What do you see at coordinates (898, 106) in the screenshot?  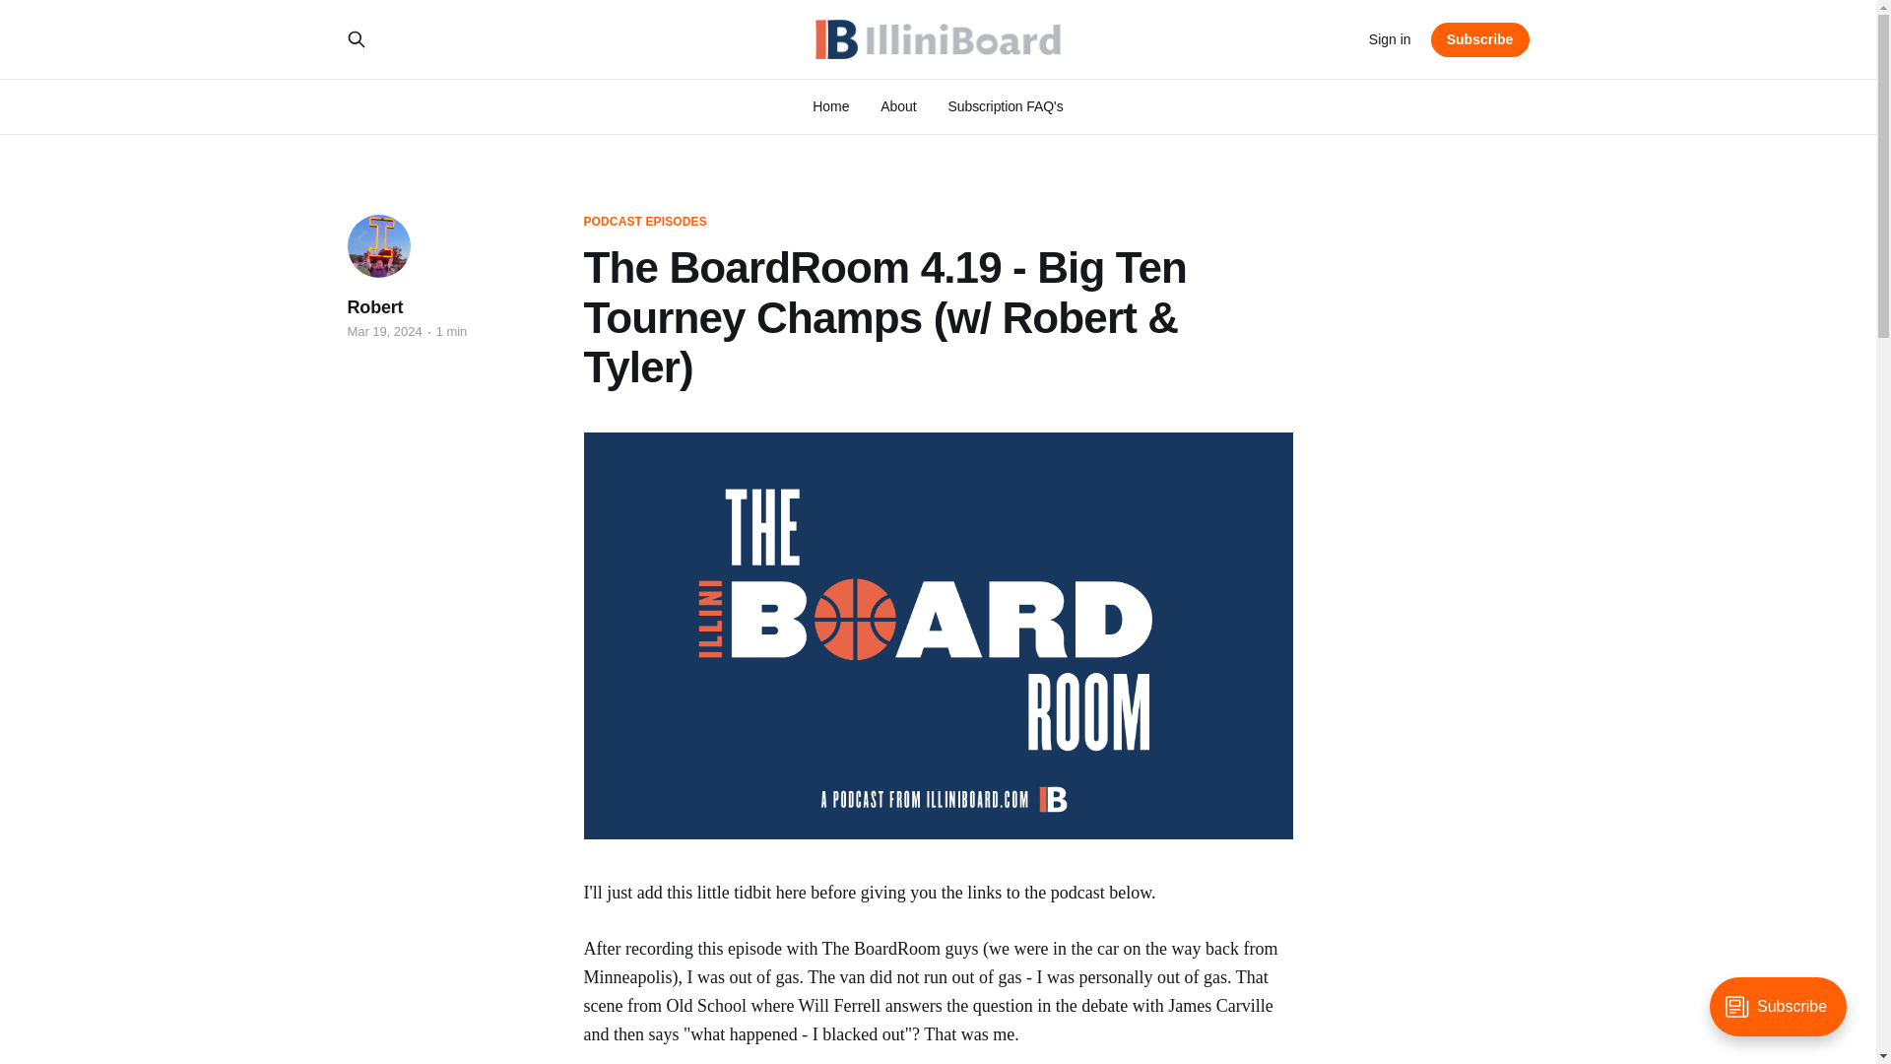 I see `About` at bounding box center [898, 106].